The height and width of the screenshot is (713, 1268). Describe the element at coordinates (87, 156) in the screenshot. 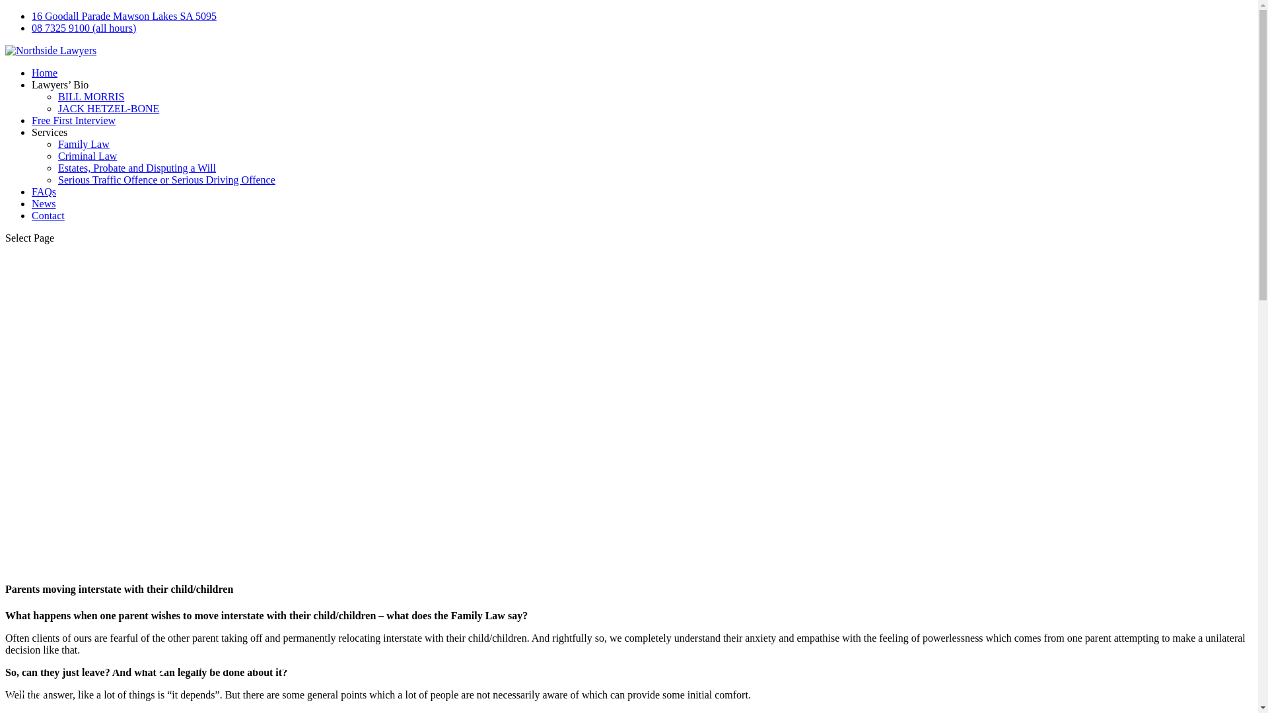

I see `Criminal Law` at that location.